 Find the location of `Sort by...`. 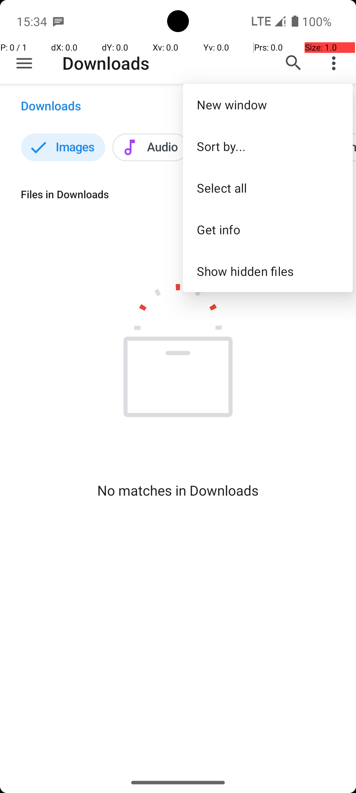

Sort by... is located at coordinates (268, 146).